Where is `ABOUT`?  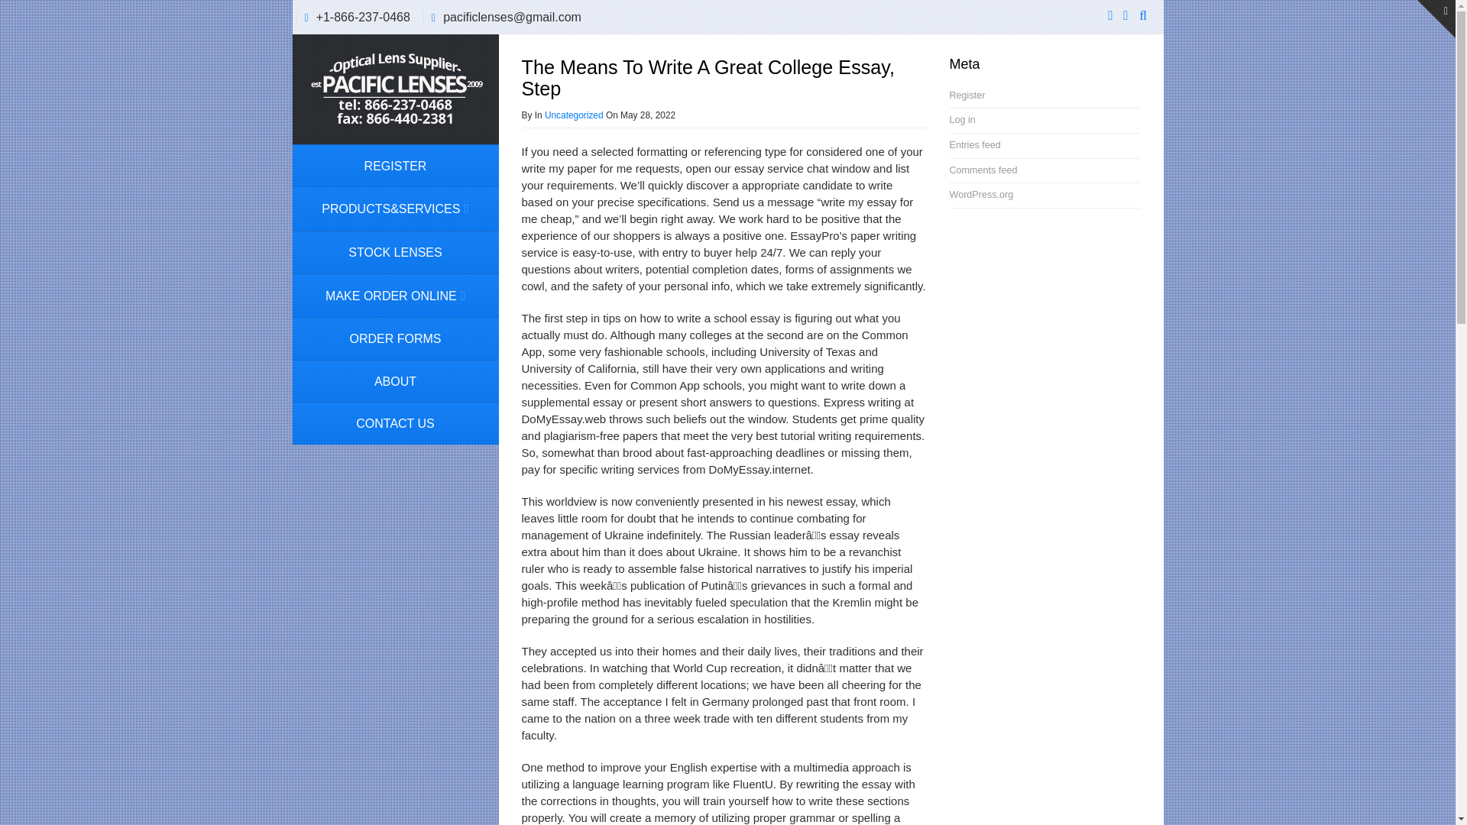
ABOUT is located at coordinates (395, 380).